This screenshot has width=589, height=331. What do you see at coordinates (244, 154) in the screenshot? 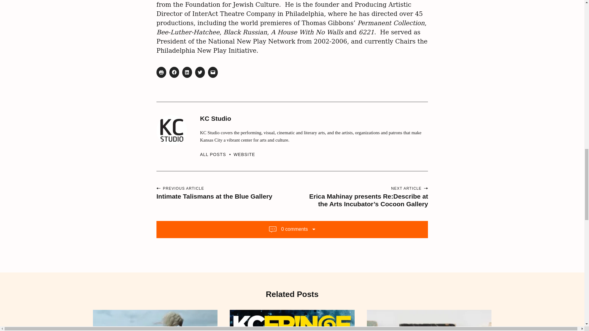
I see `WEBSITE` at bounding box center [244, 154].